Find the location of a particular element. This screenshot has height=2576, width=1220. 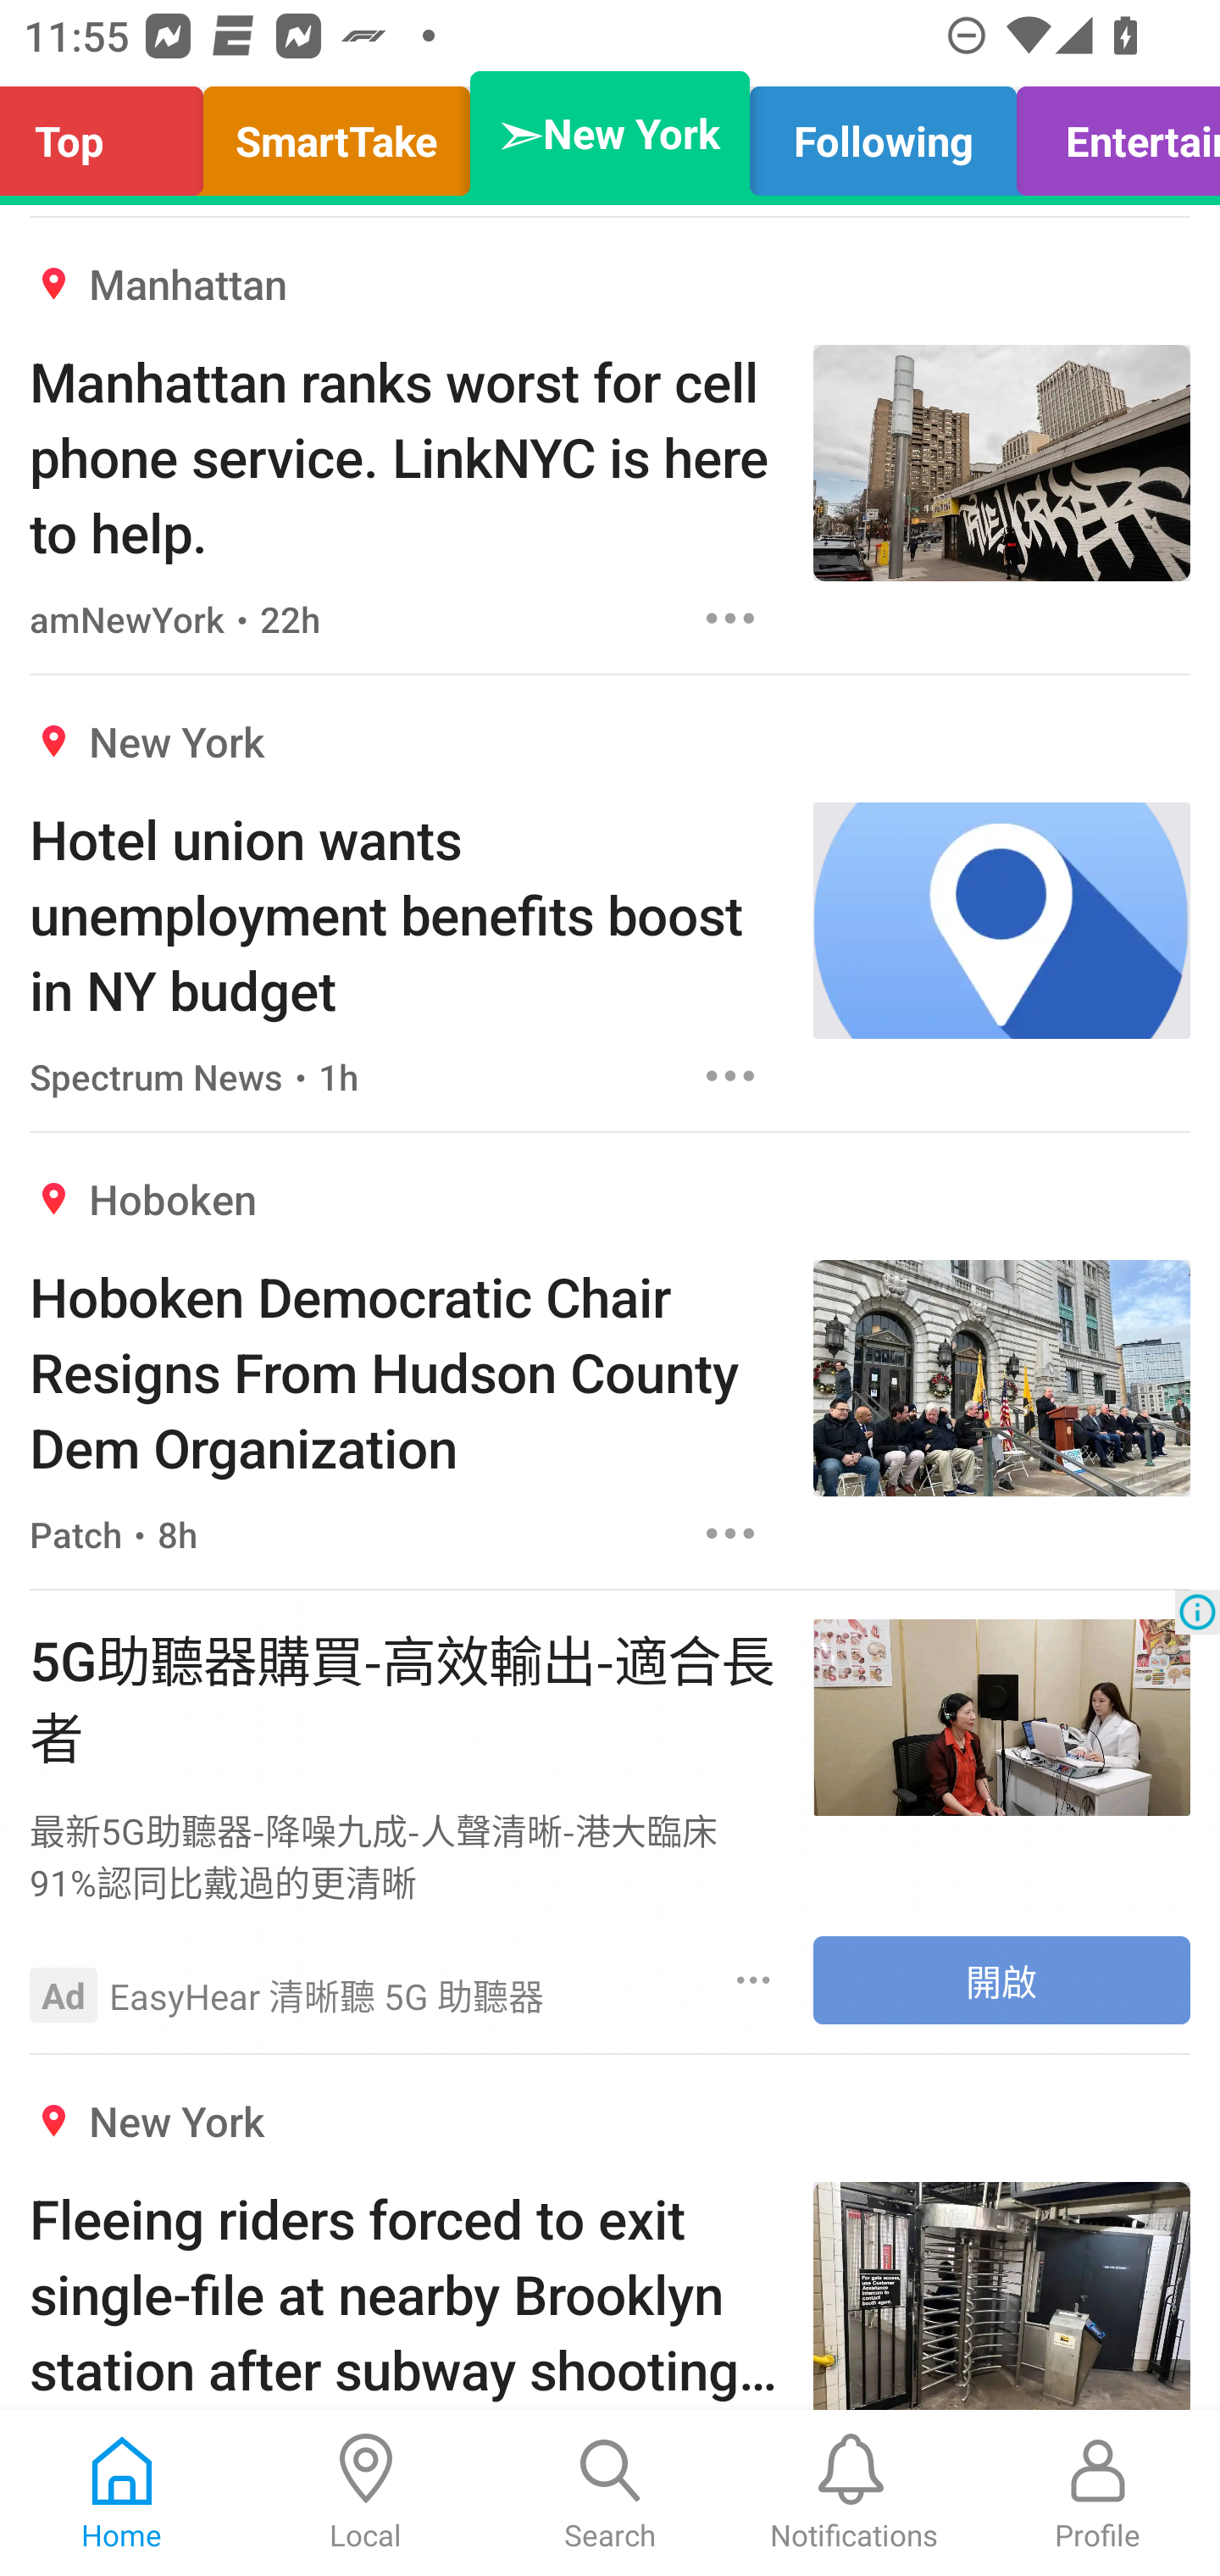

Options is located at coordinates (730, 619).